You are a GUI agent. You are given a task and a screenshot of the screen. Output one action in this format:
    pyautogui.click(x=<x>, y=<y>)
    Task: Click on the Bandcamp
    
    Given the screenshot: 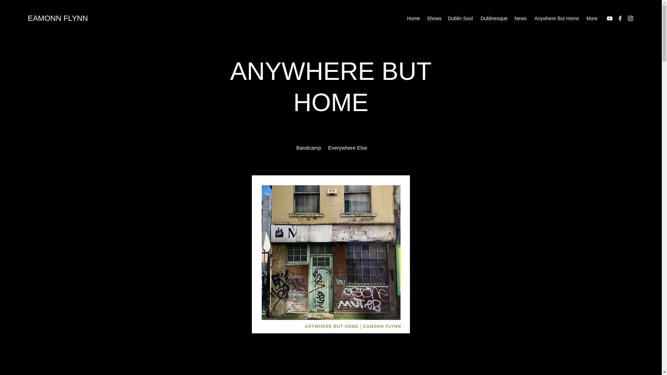 What is the action you would take?
    pyautogui.click(x=308, y=148)
    